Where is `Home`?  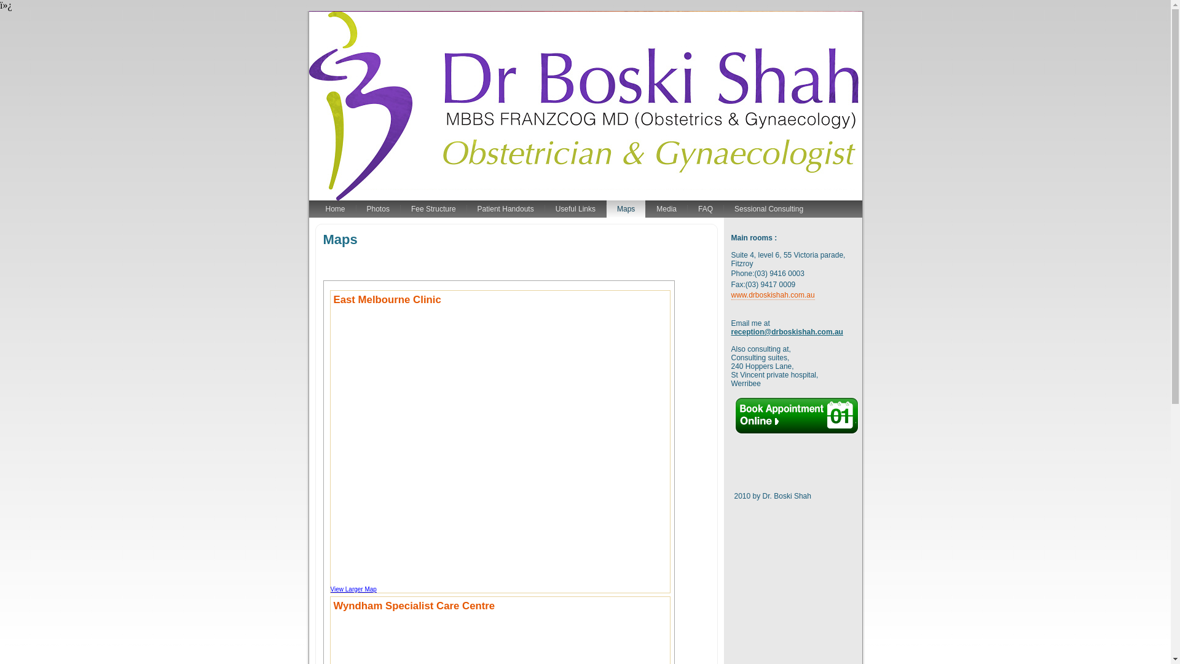 Home is located at coordinates (335, 209).